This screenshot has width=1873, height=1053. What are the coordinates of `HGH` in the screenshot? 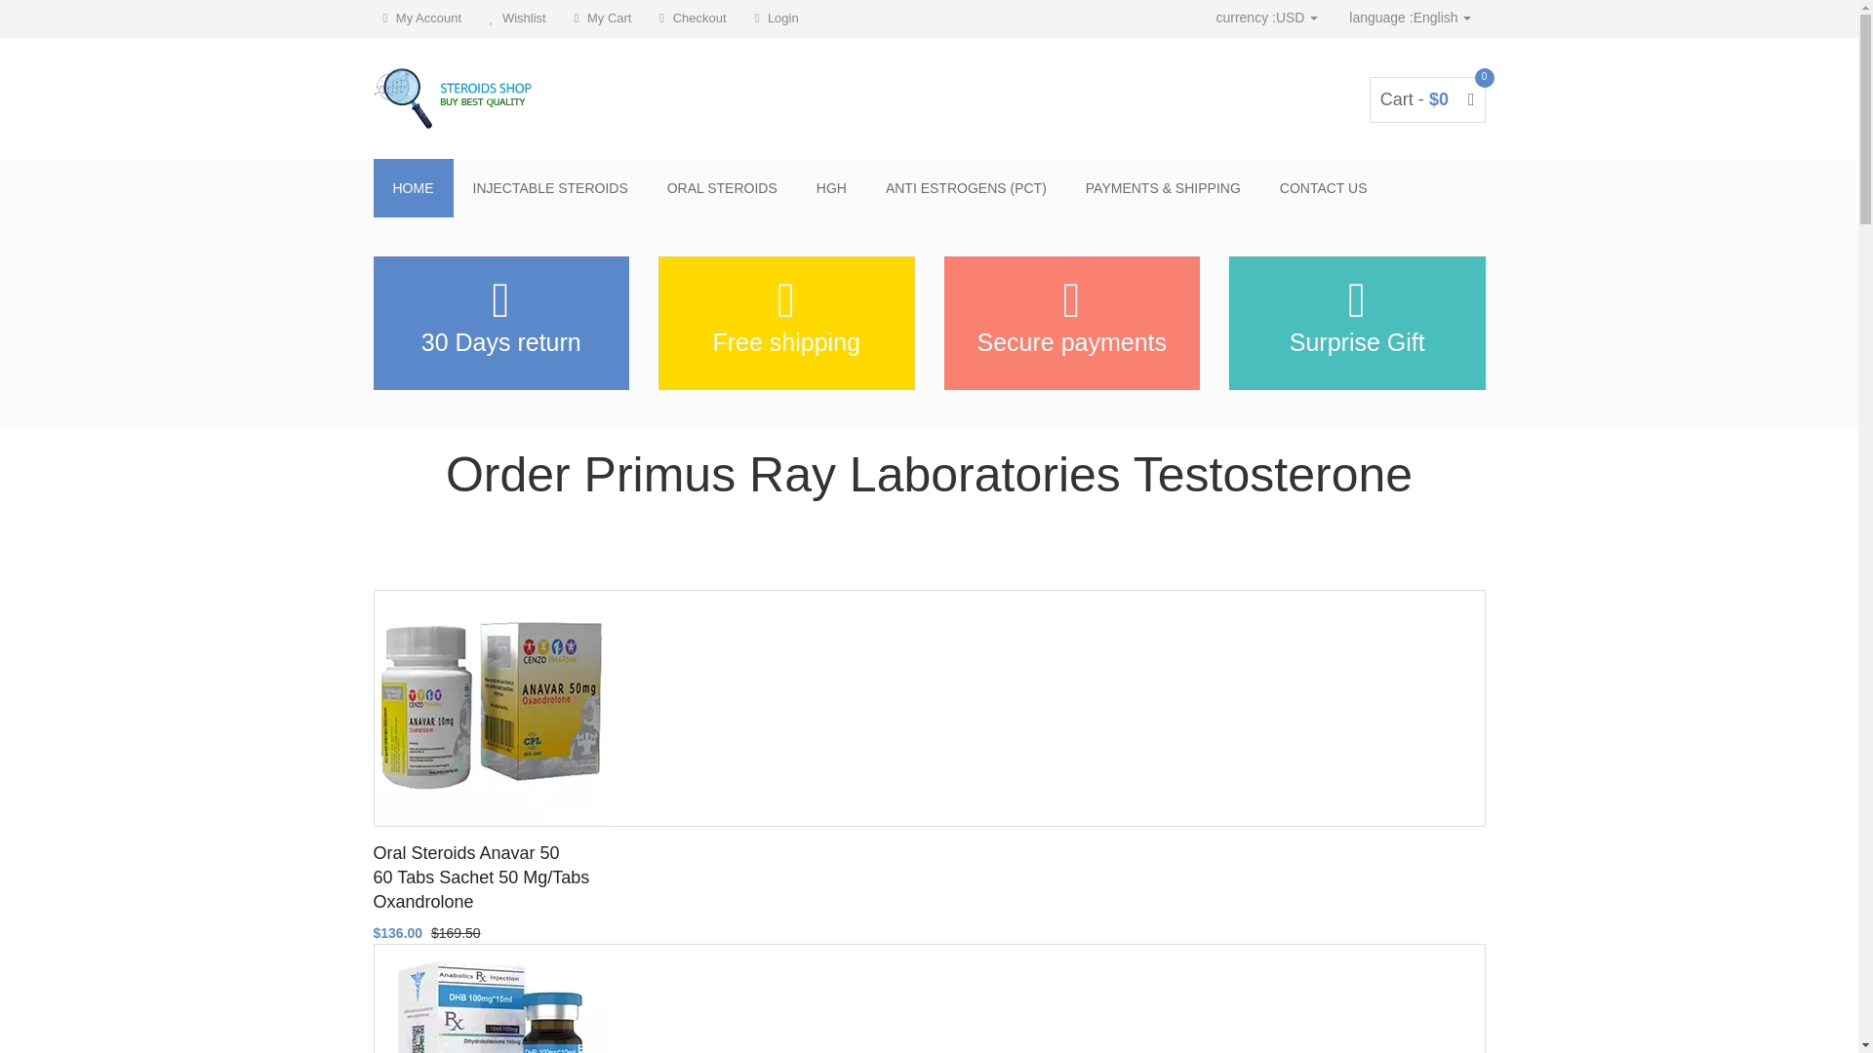 It's located at (831, 187).